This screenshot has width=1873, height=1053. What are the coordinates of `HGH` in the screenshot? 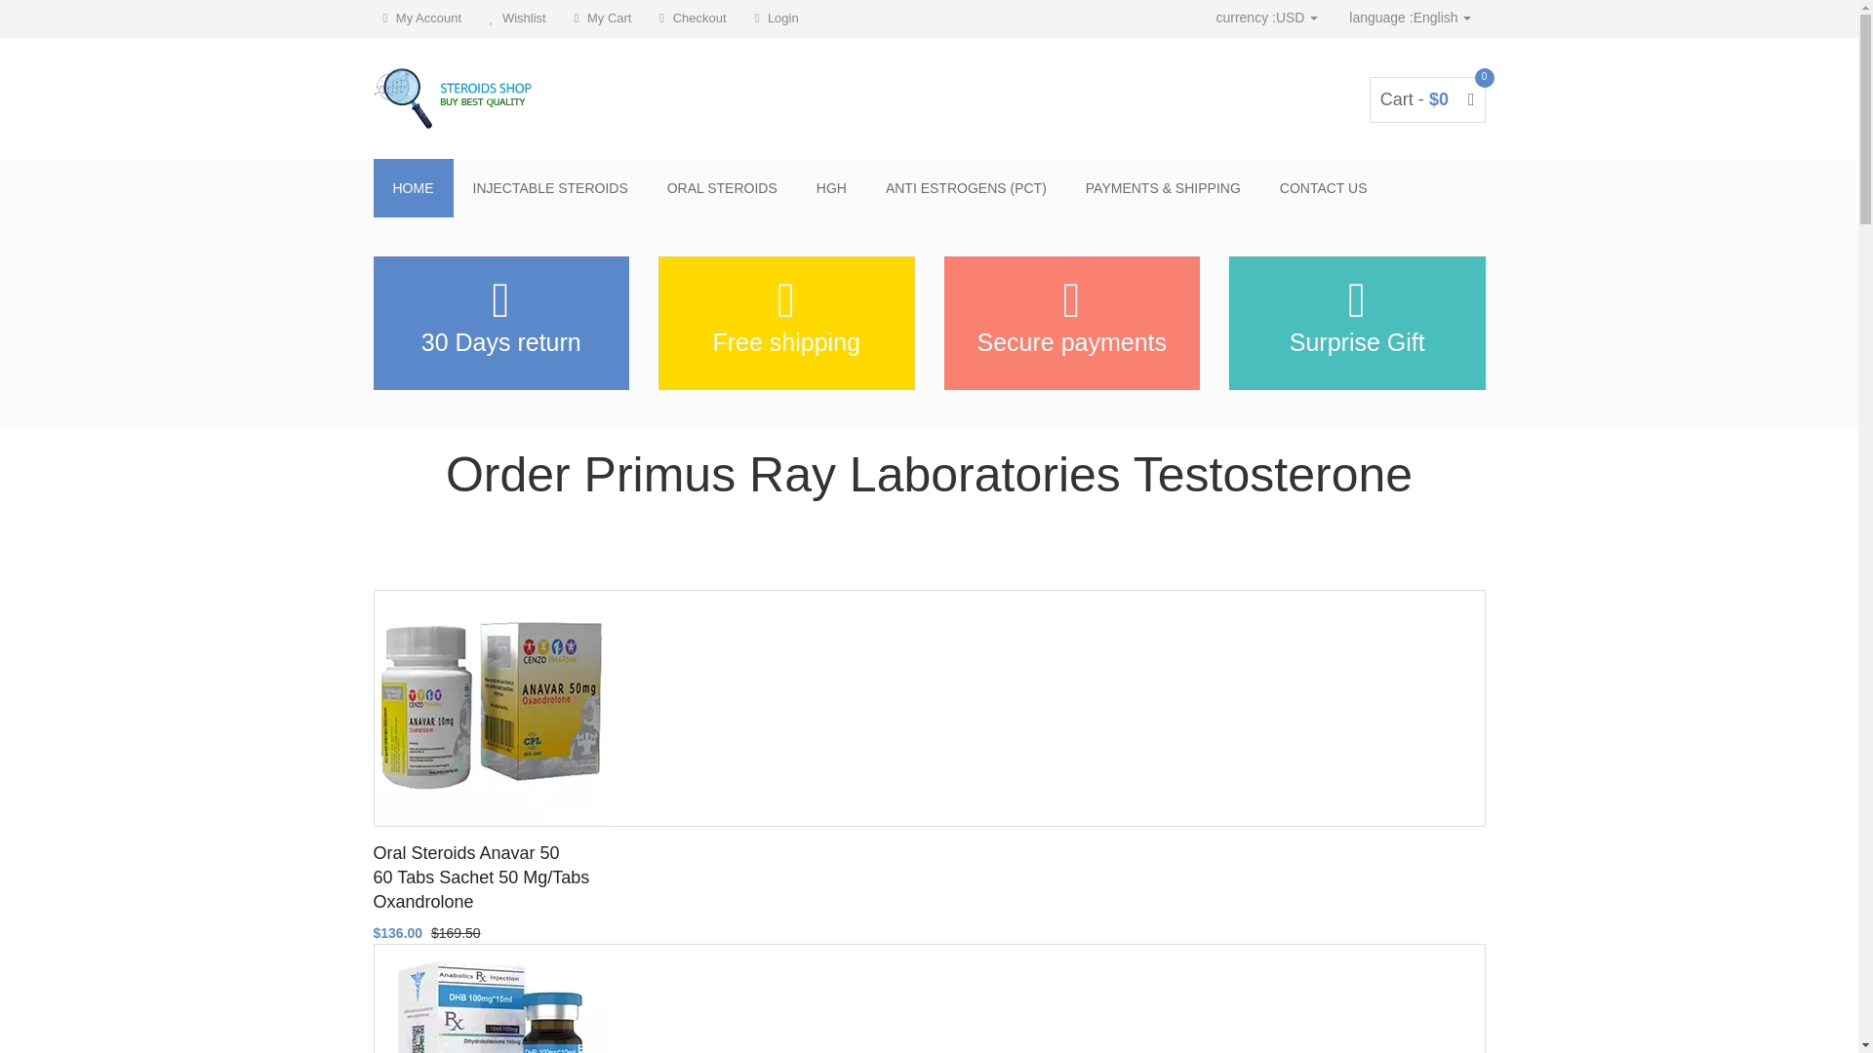 It's located at (831, 187).